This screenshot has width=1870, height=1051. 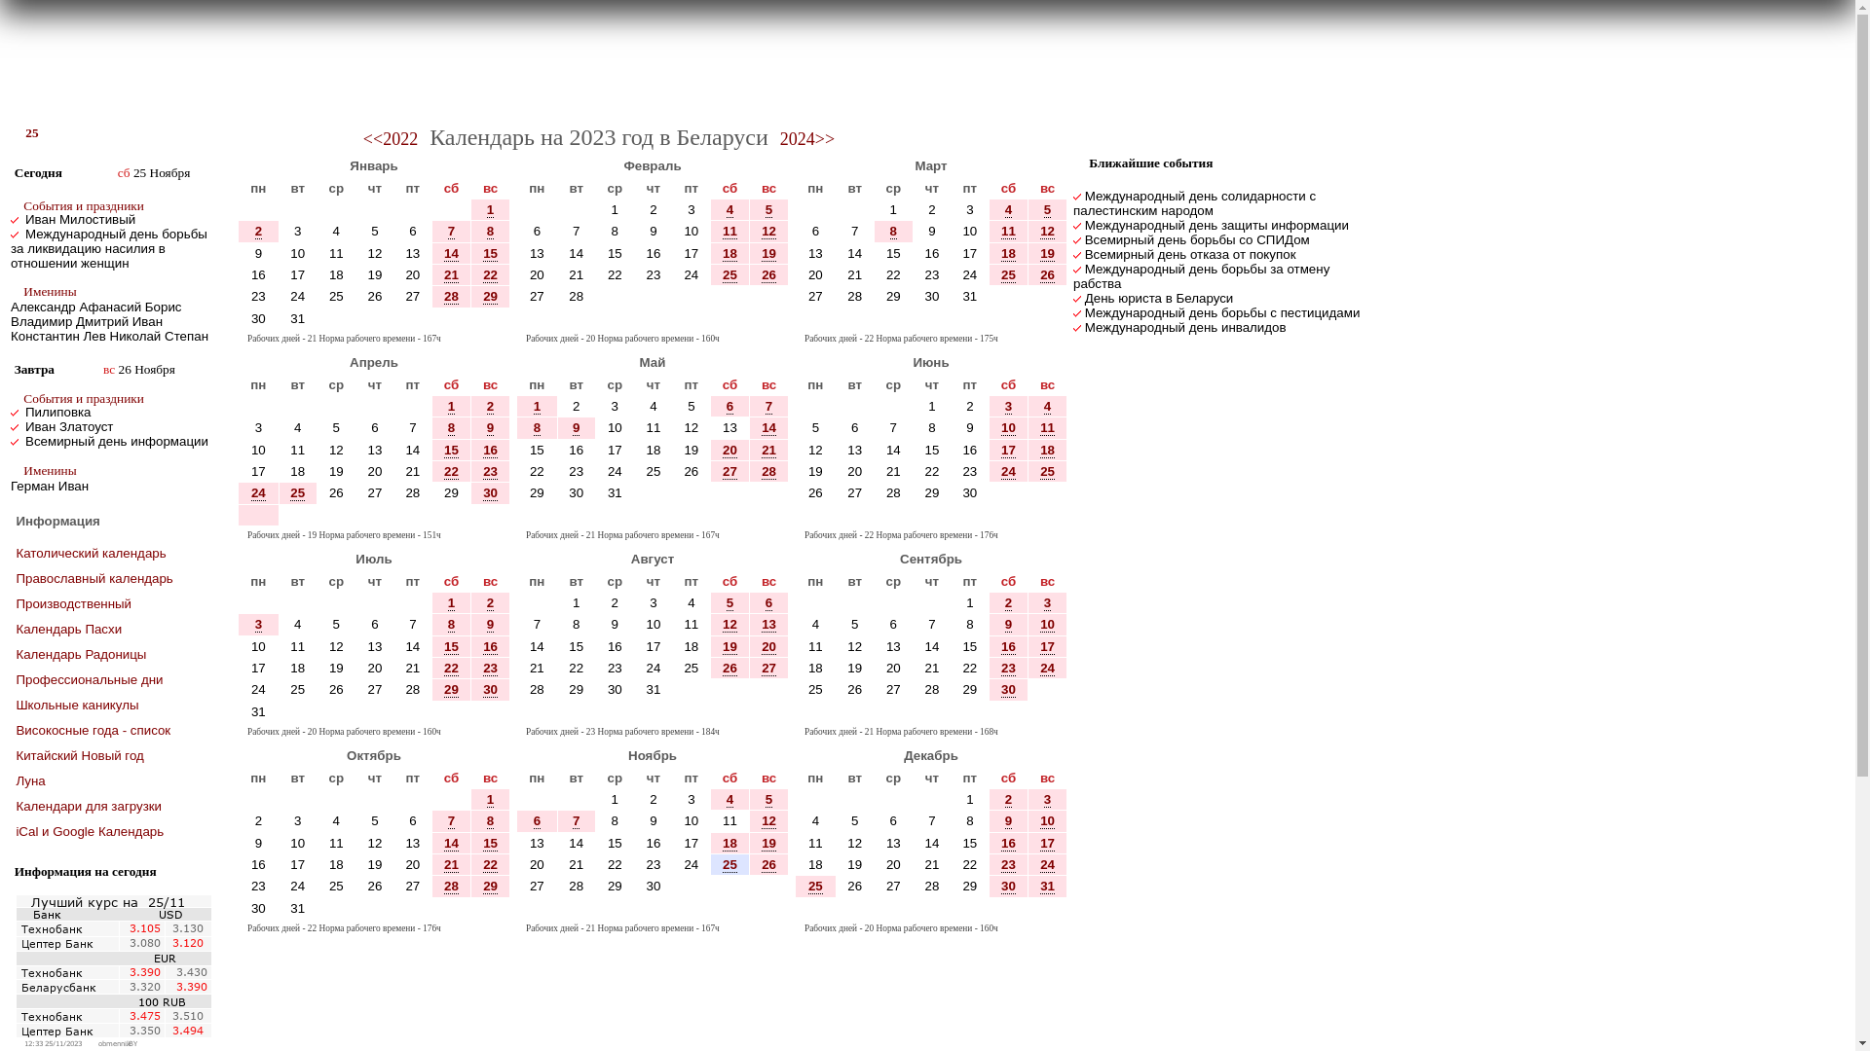 I want to click on 16, so click(x=491, y=450).